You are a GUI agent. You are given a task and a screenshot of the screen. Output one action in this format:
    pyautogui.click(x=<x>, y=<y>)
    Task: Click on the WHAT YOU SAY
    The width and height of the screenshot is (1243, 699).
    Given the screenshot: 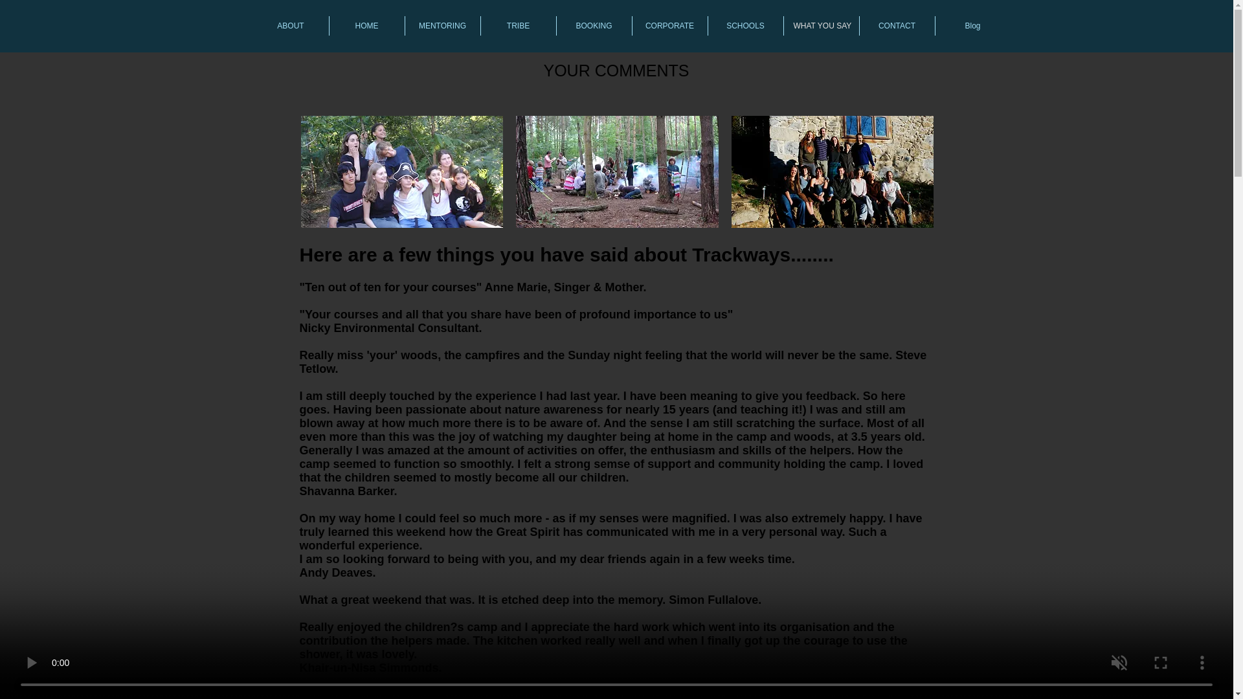 What is the action you would take?
    pyautogui.click(x=821, y=26)
    